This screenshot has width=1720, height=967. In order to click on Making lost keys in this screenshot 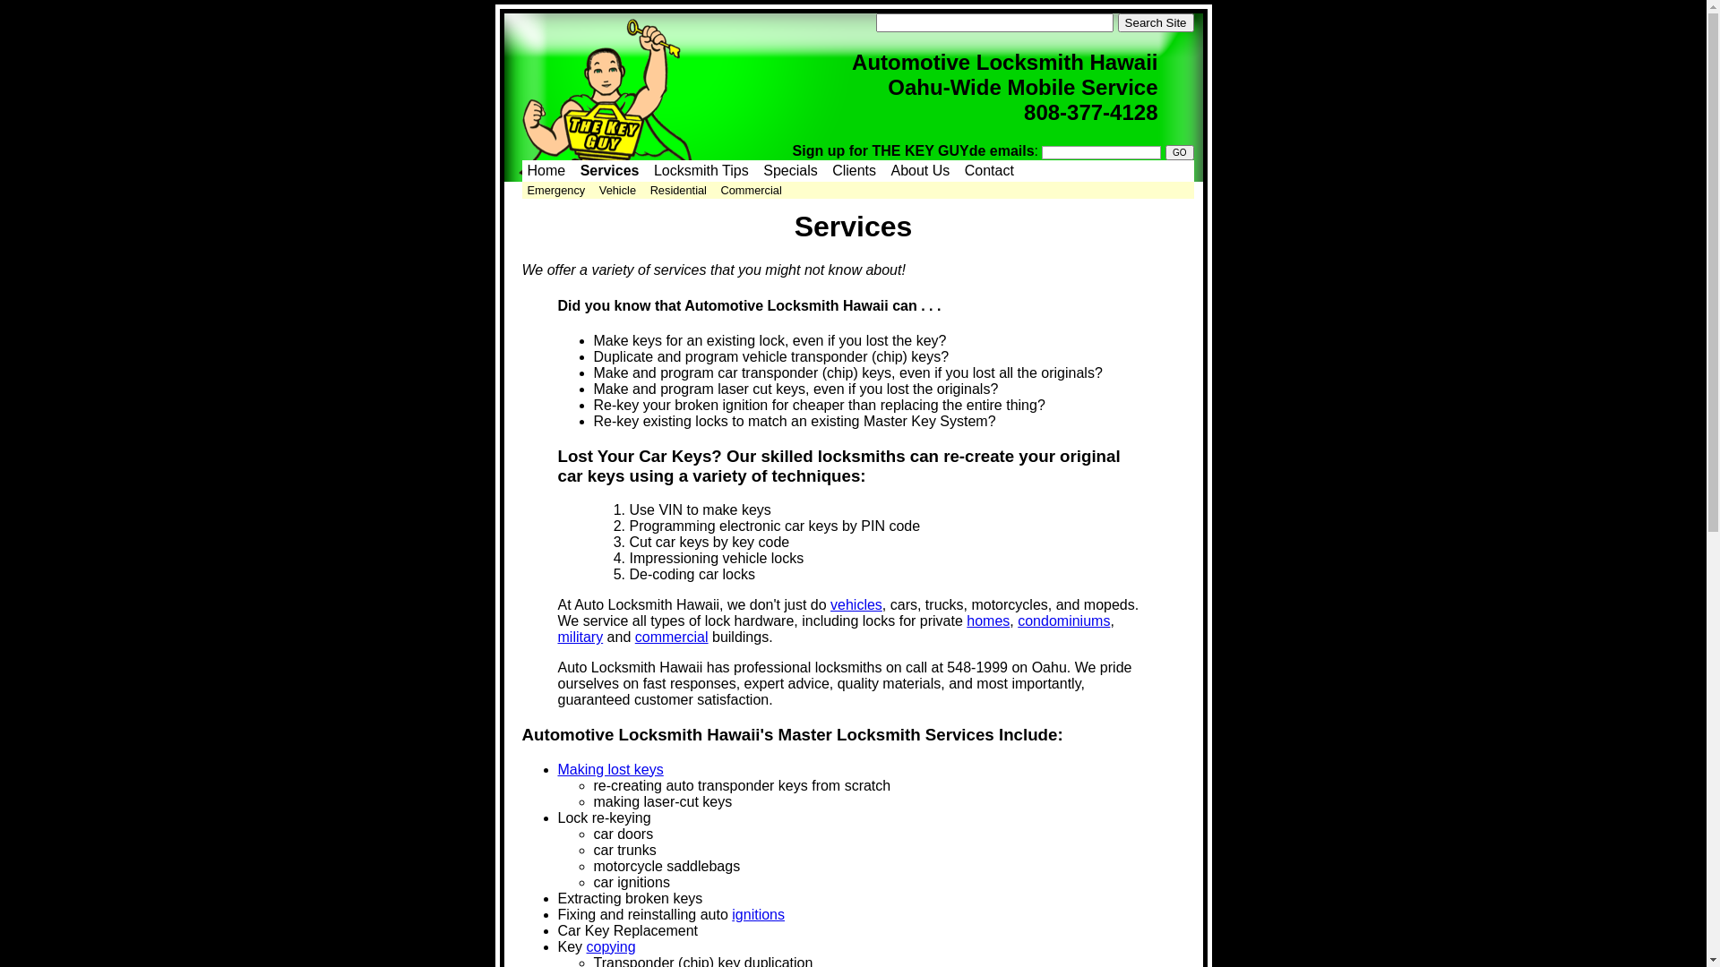, I will do `click(610, 770)`.